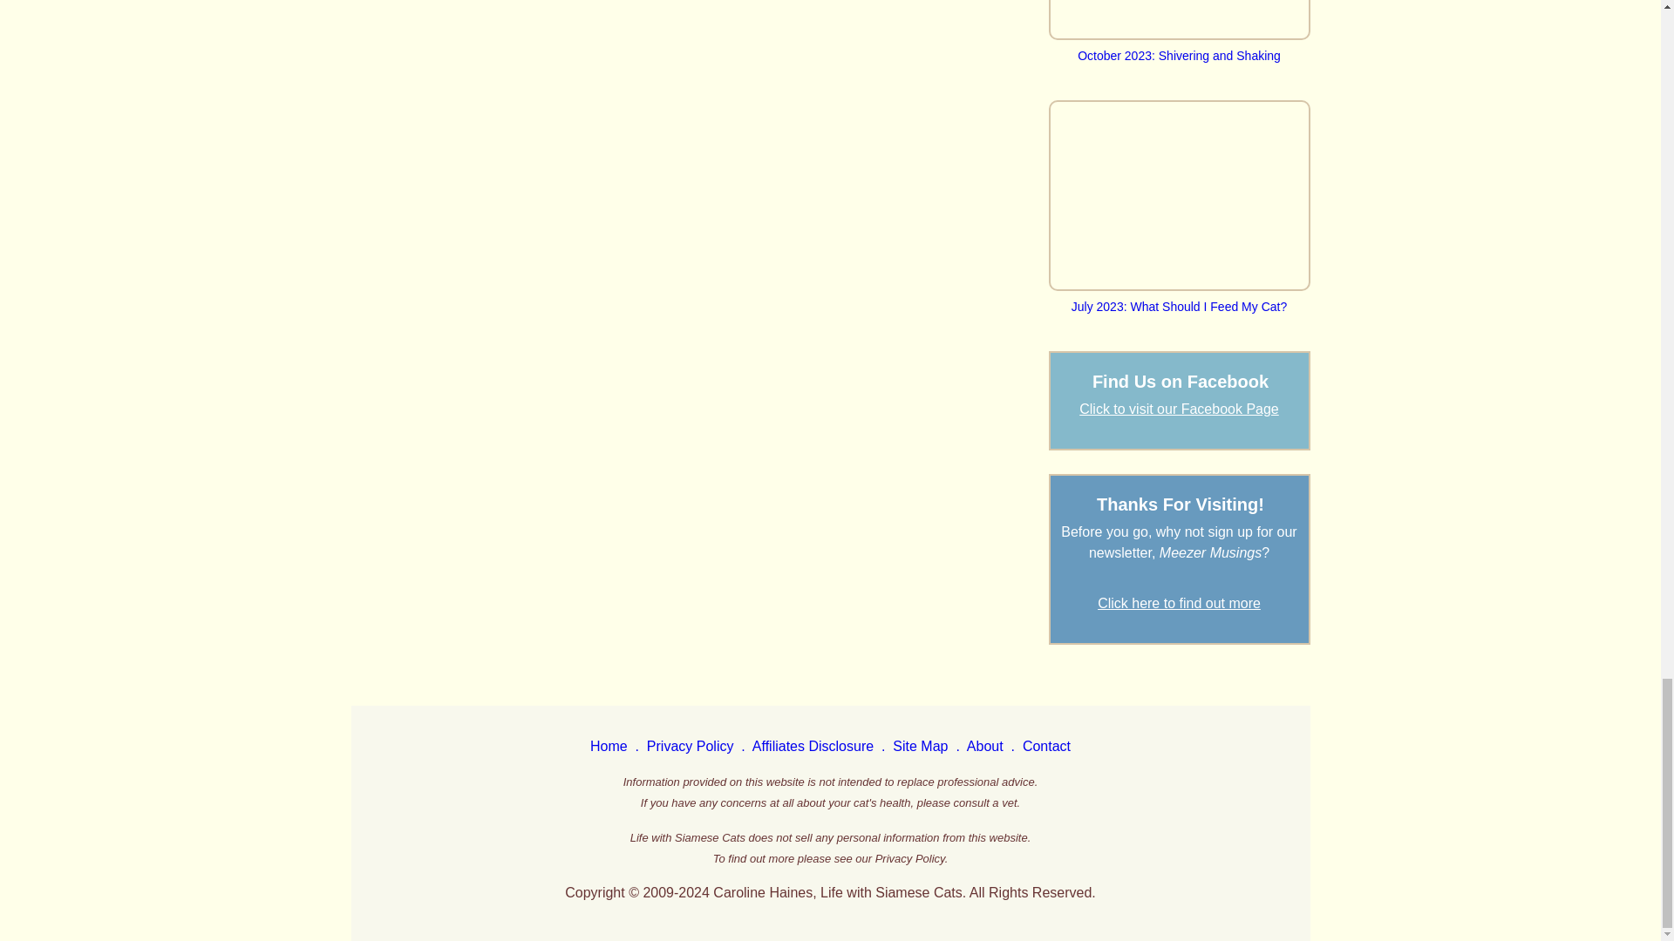 The height and width of the screenshot is (941, 1674). I want to click on Go to Meezer Musings: October 2023, so click(1178, 47).